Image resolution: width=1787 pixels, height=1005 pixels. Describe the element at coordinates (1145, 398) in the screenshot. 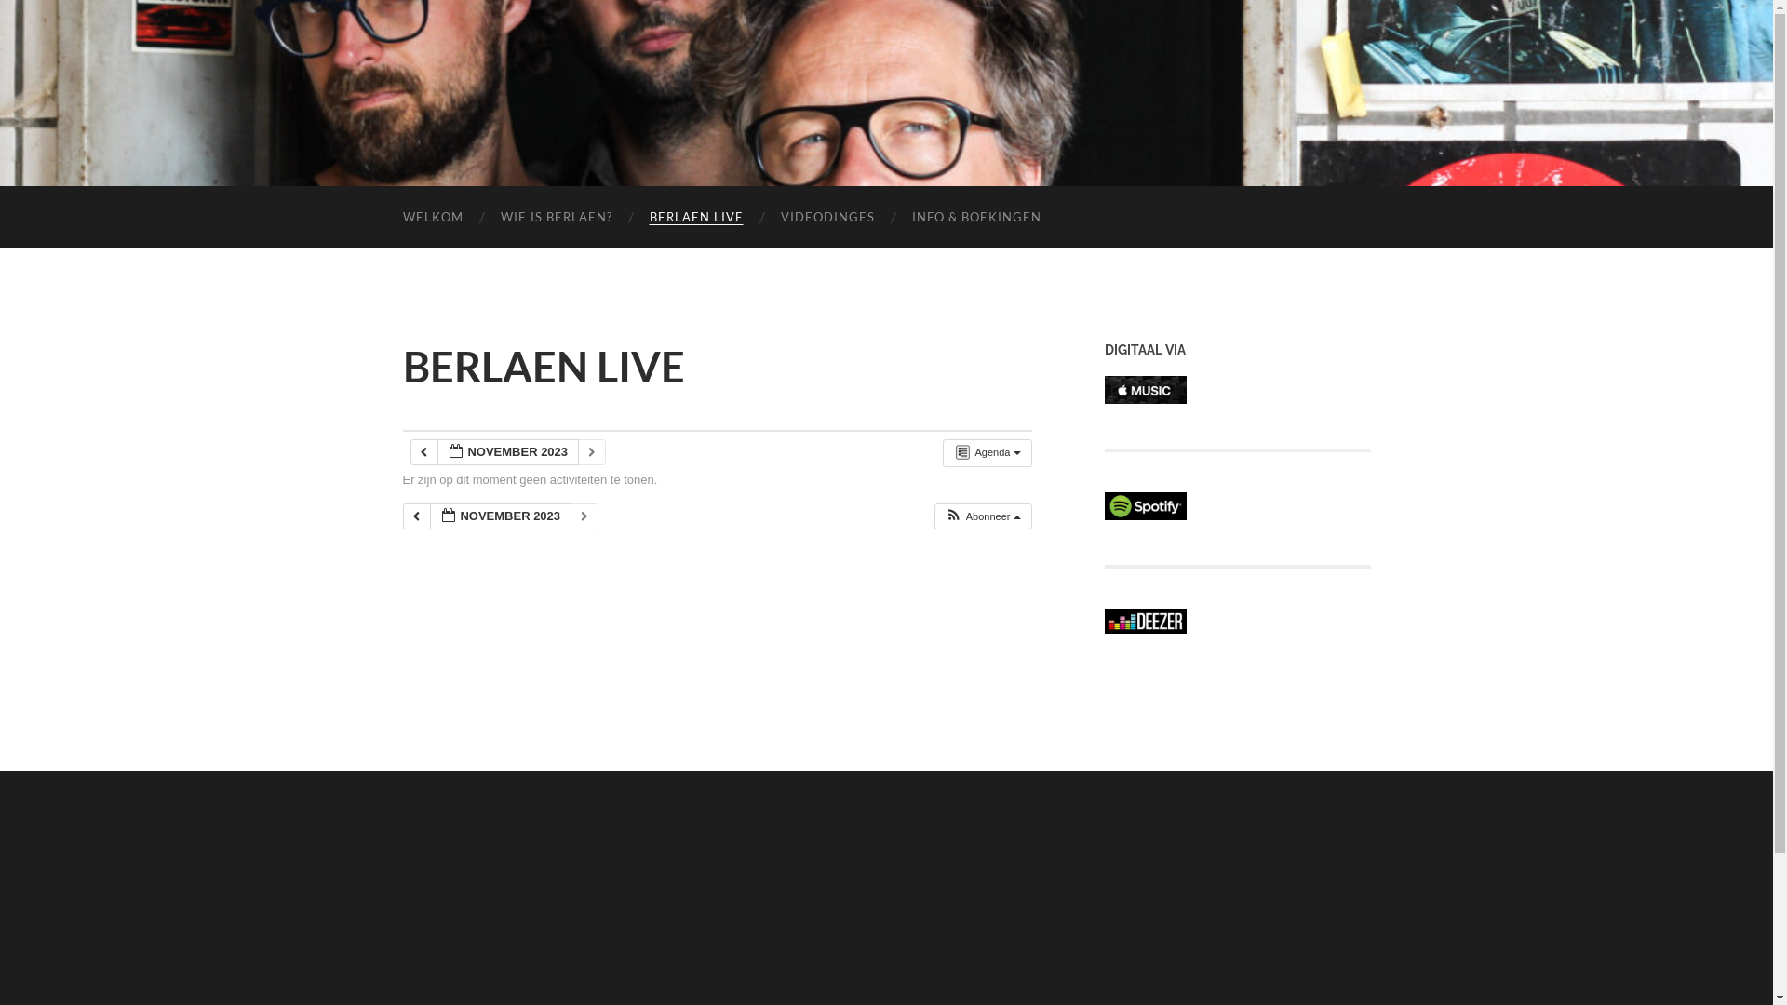

I see `DIGITAAL VIA` at that location.